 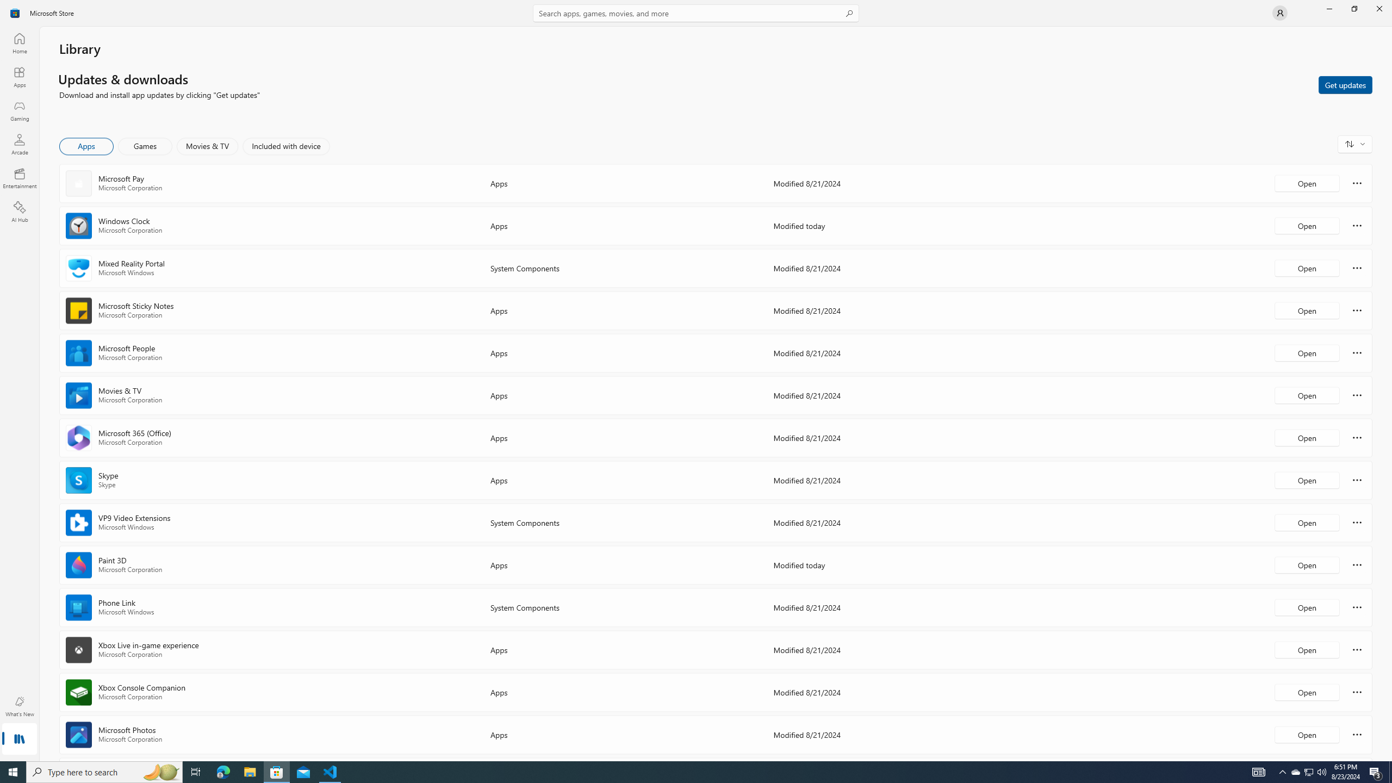 What do you see at coordinates (15, 13) in the screenshot?
I see `Class: Image` at bounding box center [15, 13].